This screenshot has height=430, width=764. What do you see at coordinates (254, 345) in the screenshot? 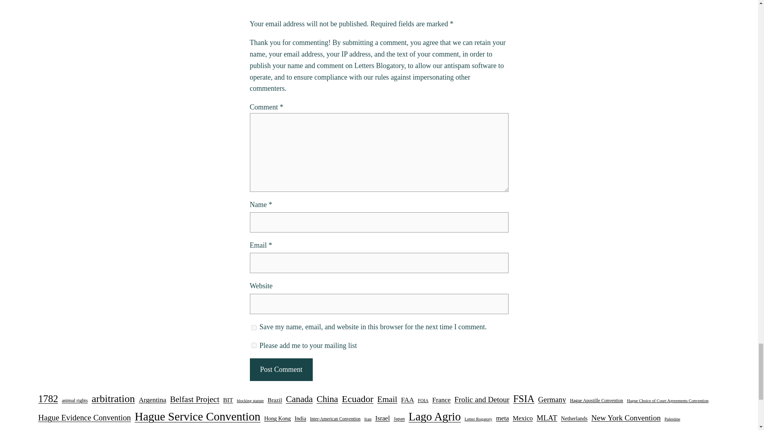
I see `1` at bounding box center [254, 345].